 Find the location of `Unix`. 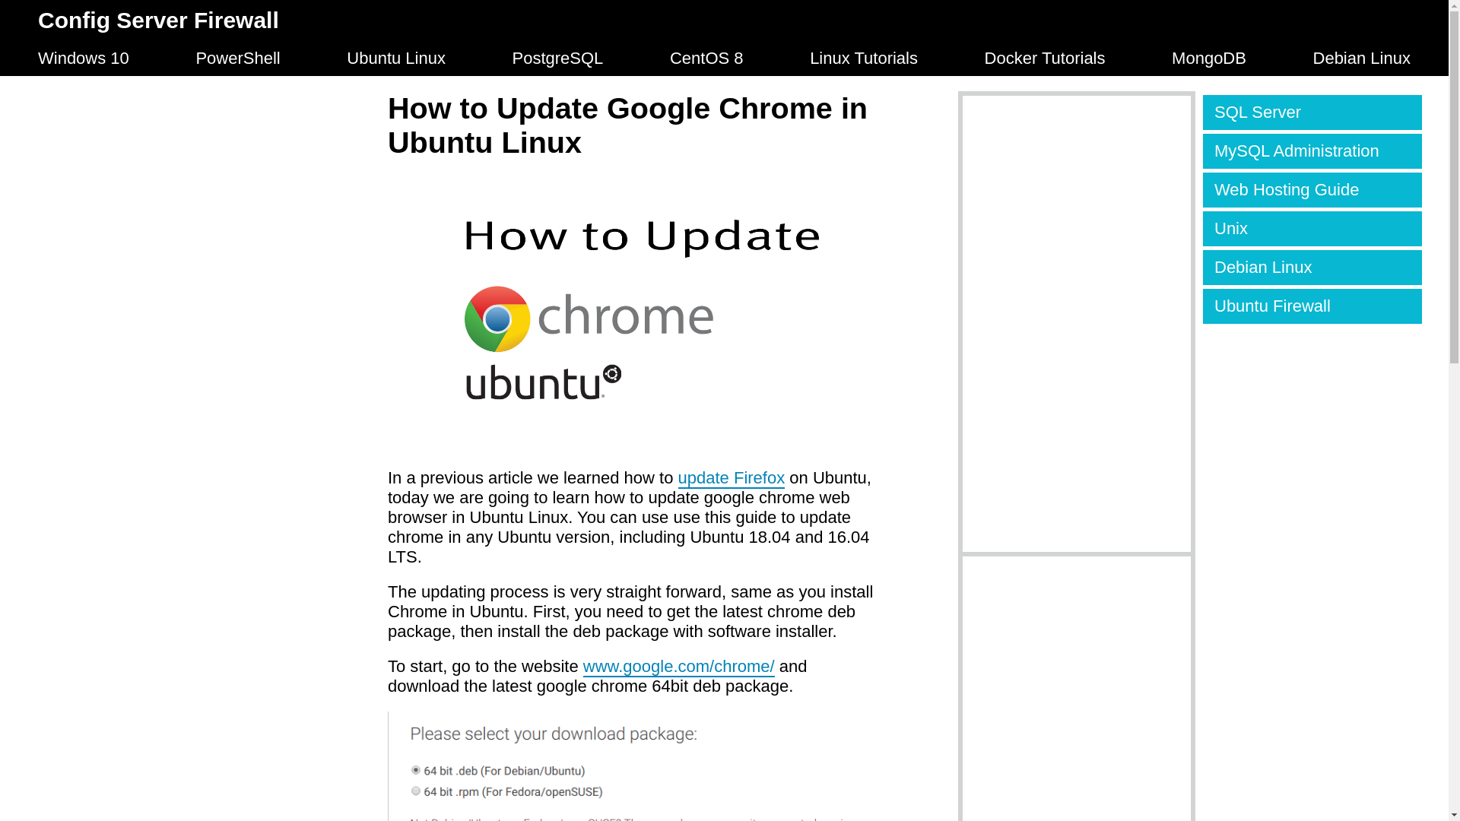

Unix is located at coordinates (1312, 228).